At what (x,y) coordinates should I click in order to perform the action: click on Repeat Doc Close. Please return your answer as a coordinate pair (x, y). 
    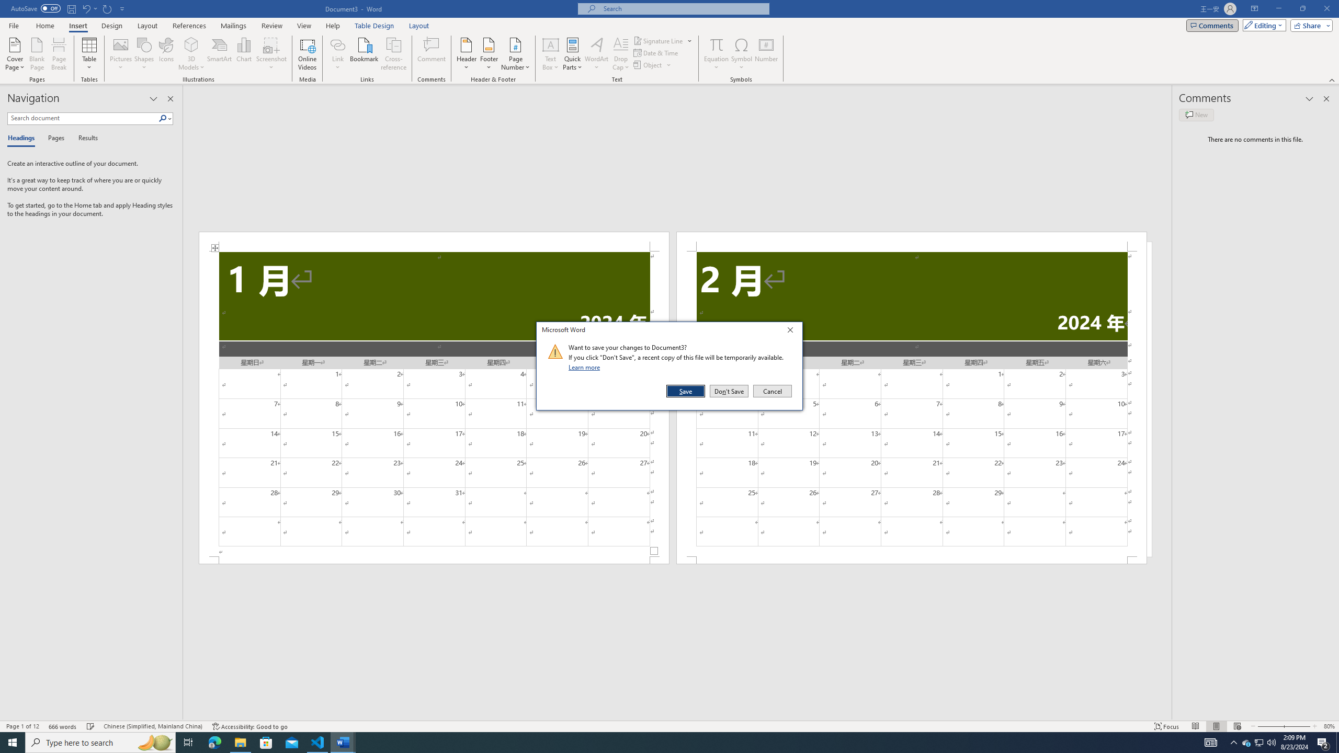
    Looking at the image, I should click on (38, 54).